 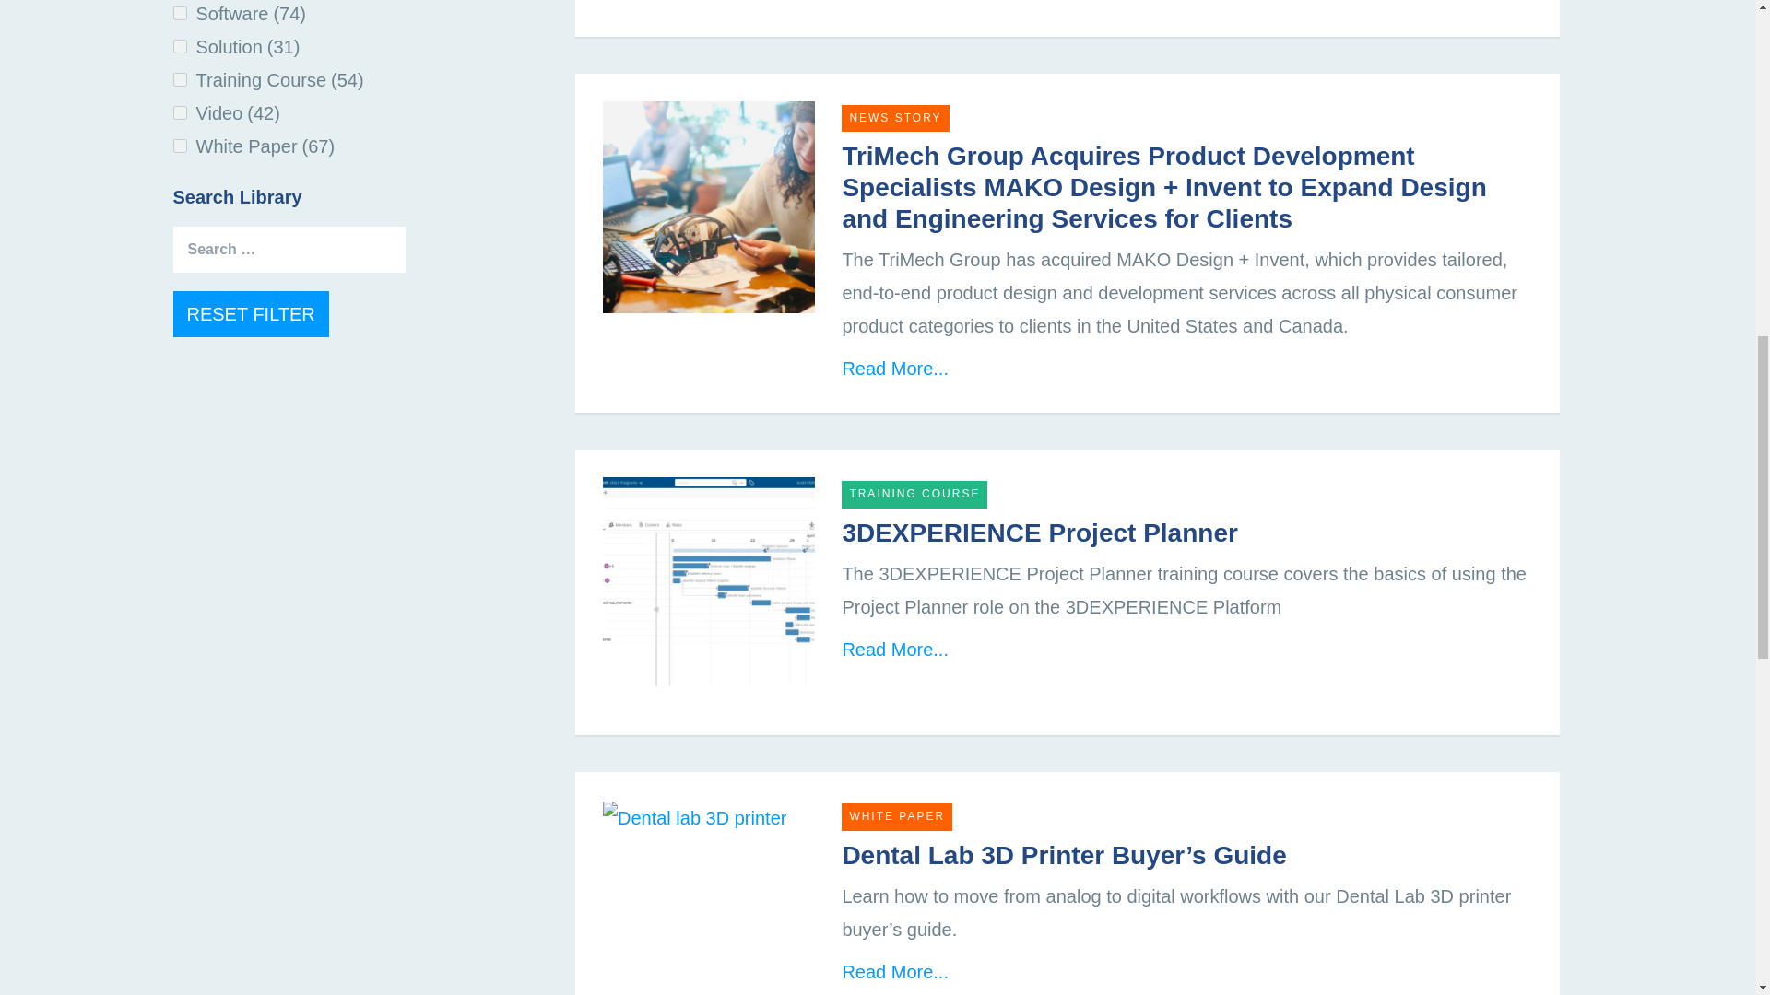 What do you see at coordinates (251, 314) in the screenshot?
I see `Reset Filter` at bounding box center [251, 314].